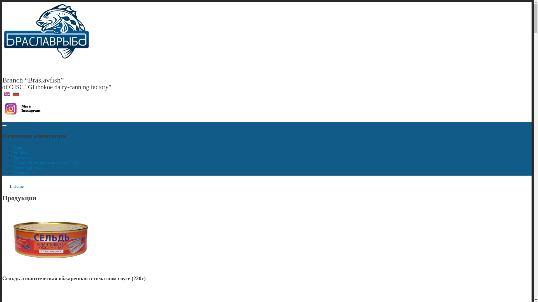 This screenshot has width=538, height=302. What do you see at coordinates (48, 163) in the screenshot?
I see `General information about canned fish` at bounding box center [48, 163].